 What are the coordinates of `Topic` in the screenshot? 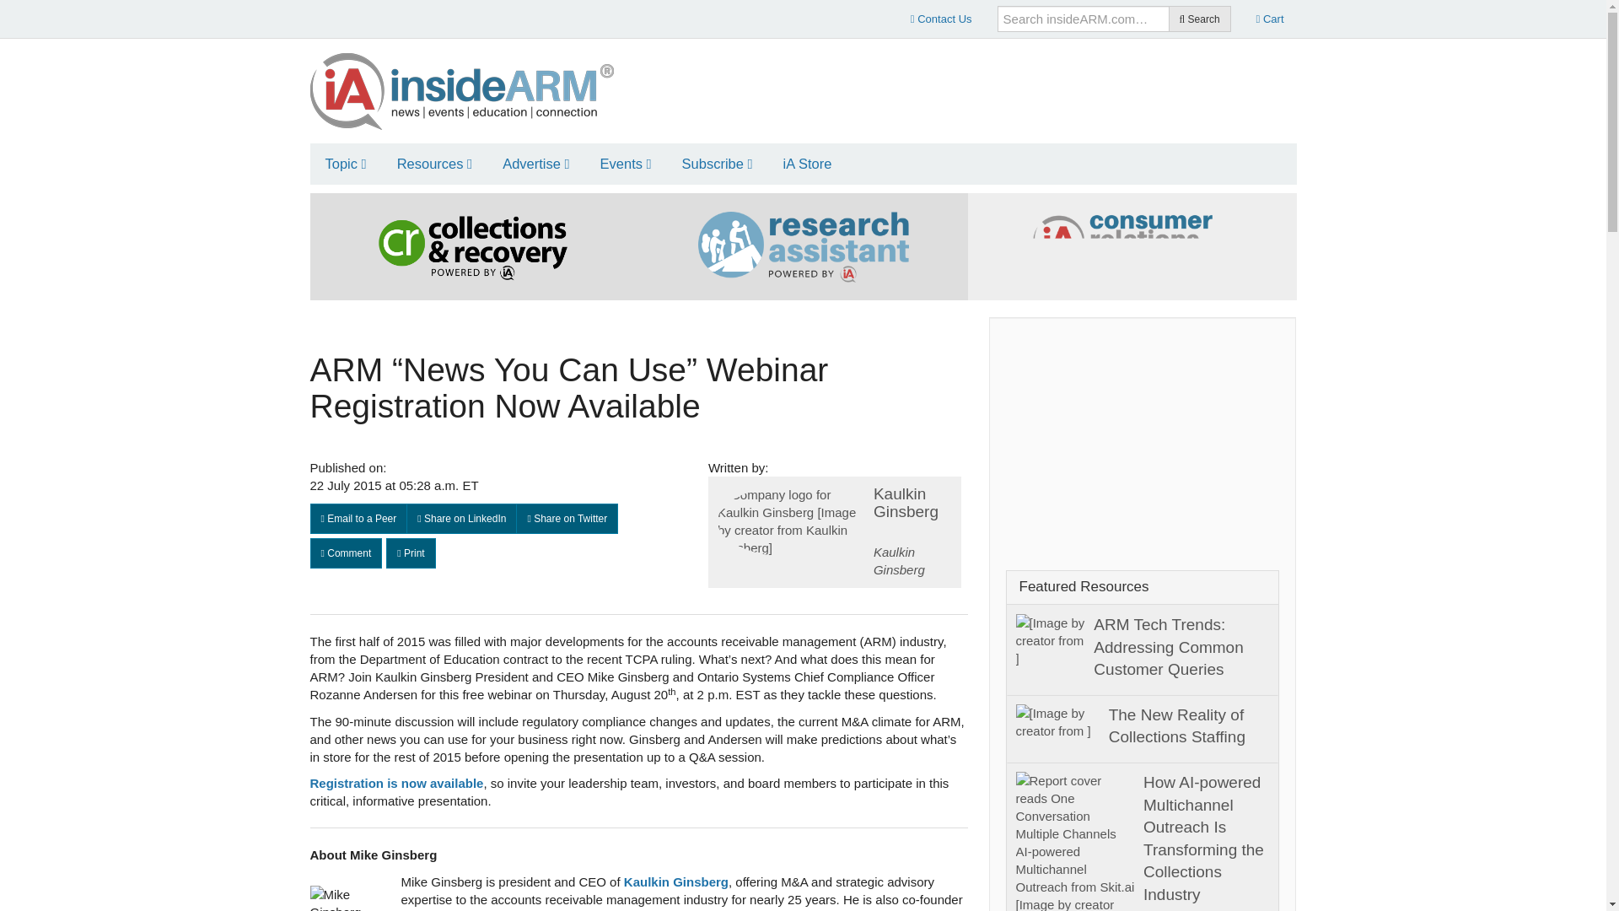 It's located at (346, 164).